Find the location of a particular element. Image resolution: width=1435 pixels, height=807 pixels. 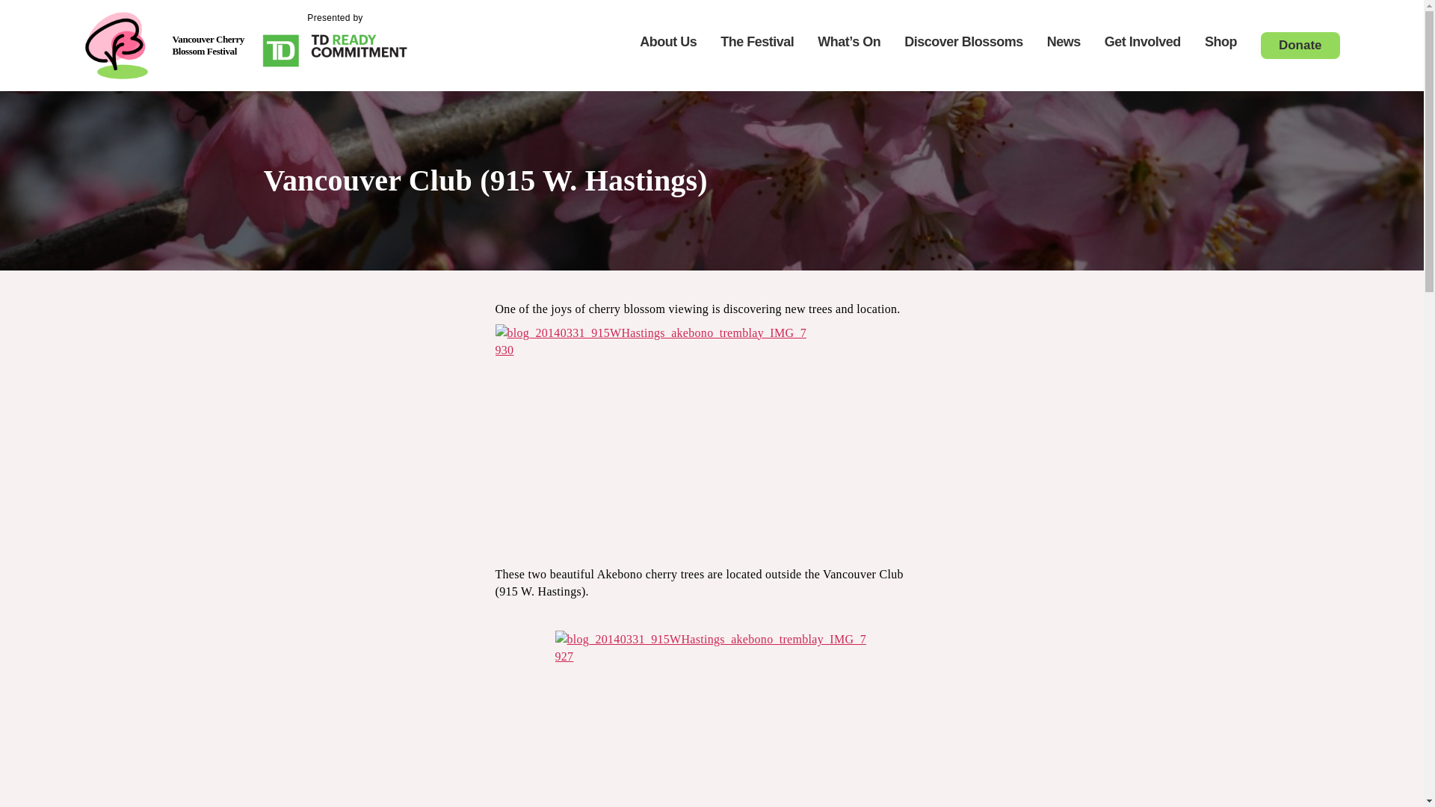

Donate is located at coordinates (1300, 45).